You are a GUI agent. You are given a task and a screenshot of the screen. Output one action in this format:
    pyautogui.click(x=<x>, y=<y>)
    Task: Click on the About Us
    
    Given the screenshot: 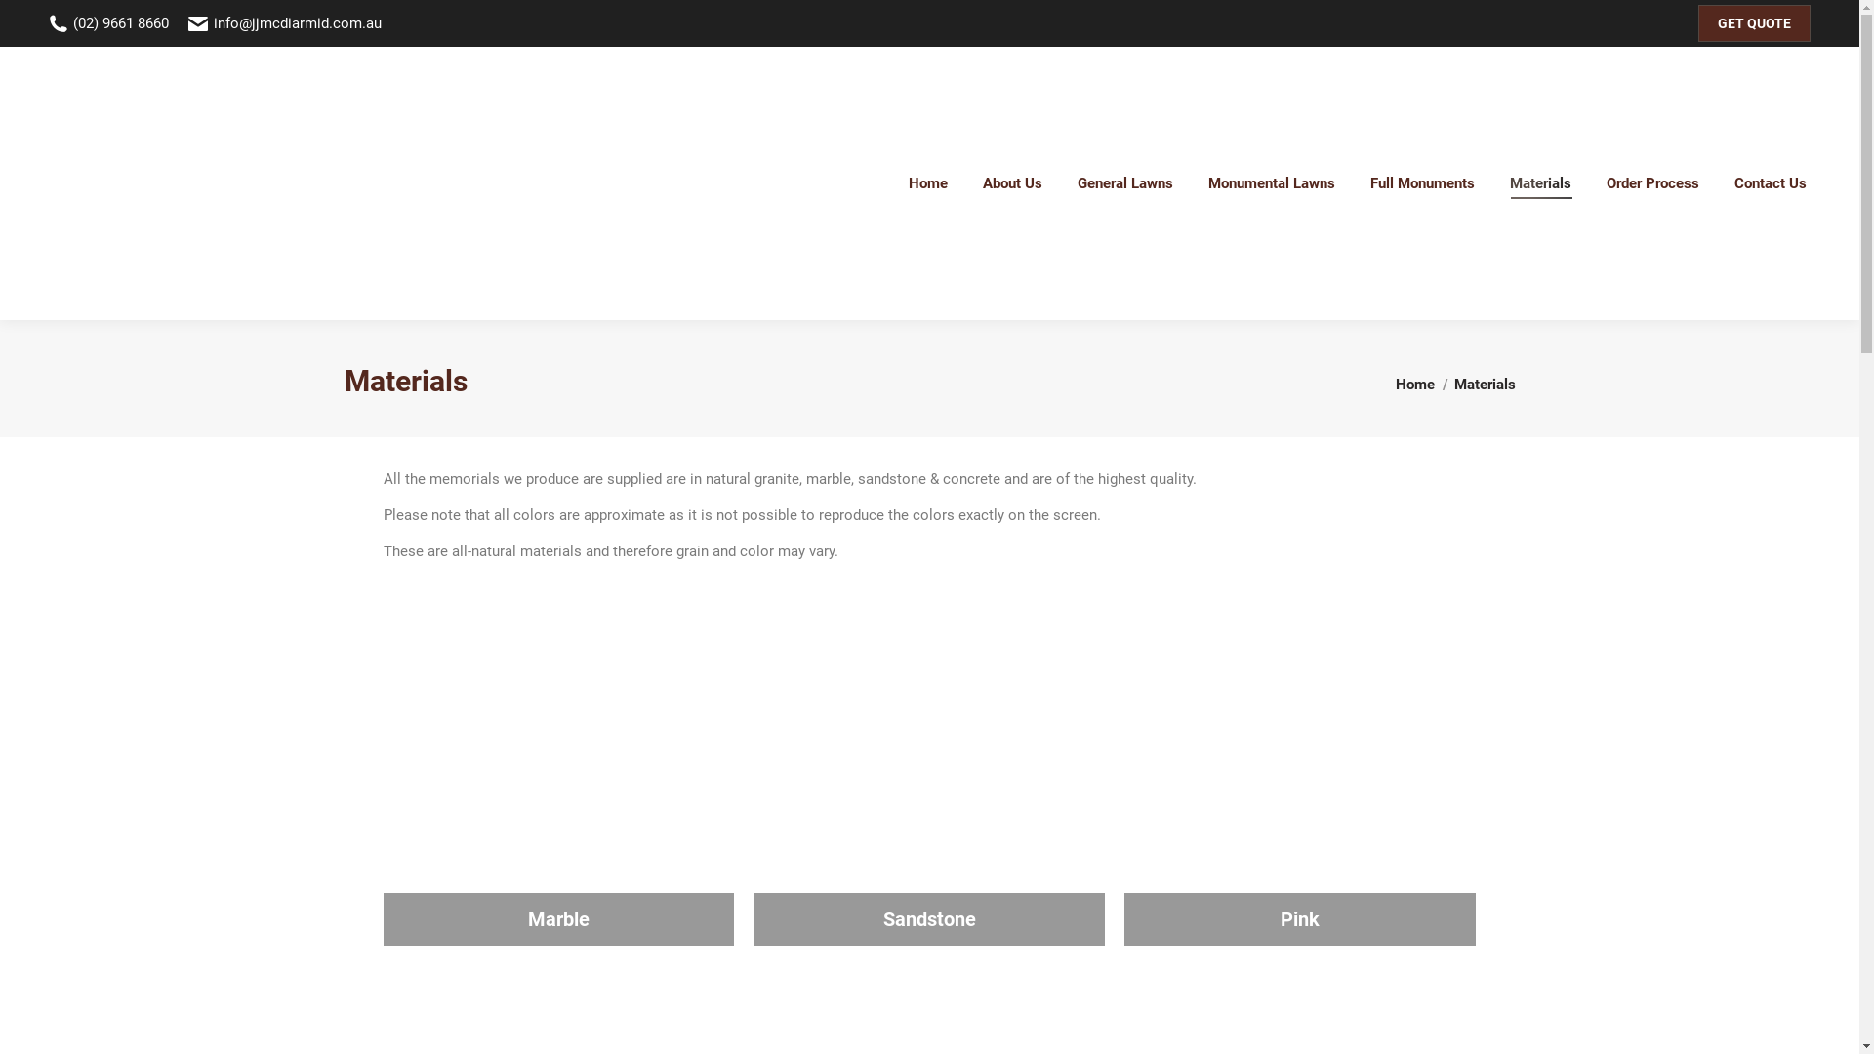 What is the action you would take?
    pyautogui.click(x=1012, y=183)
    